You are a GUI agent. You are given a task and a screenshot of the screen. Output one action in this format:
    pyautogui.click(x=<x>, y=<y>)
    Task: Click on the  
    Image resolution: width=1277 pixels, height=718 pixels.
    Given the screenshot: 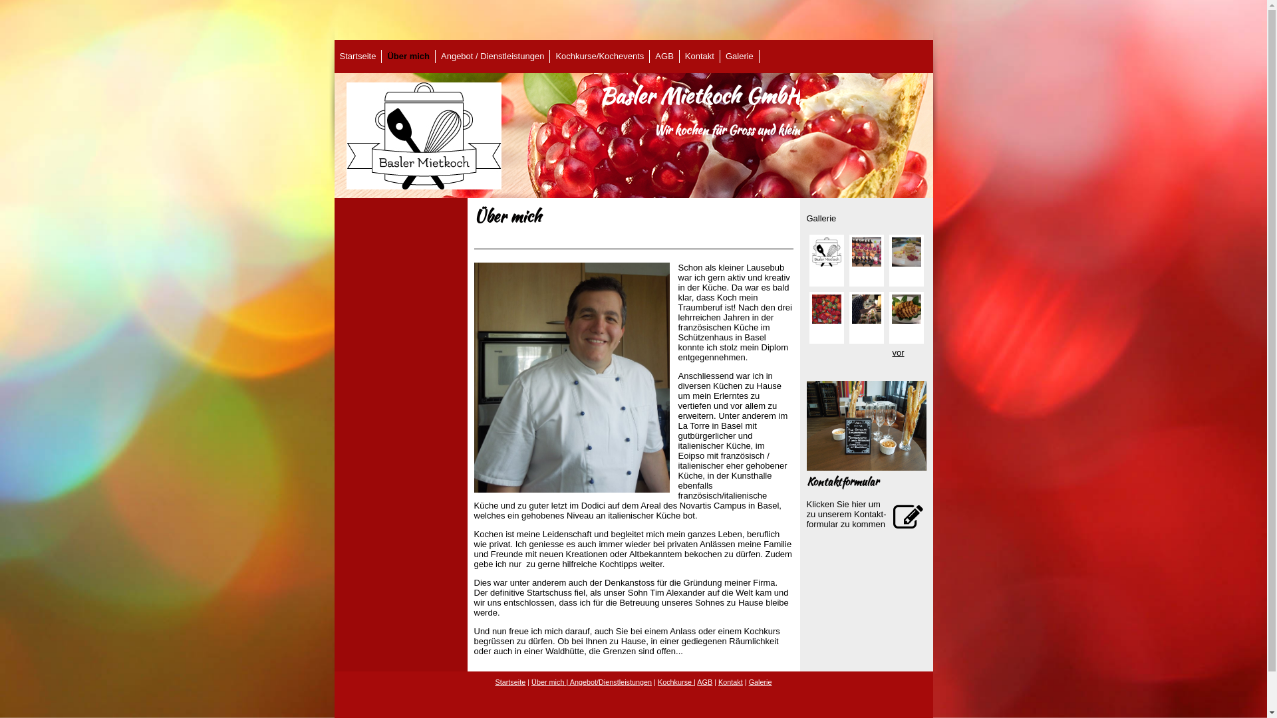 What is the action you would take?
    pyautogui.click(x=866, y=318)
    